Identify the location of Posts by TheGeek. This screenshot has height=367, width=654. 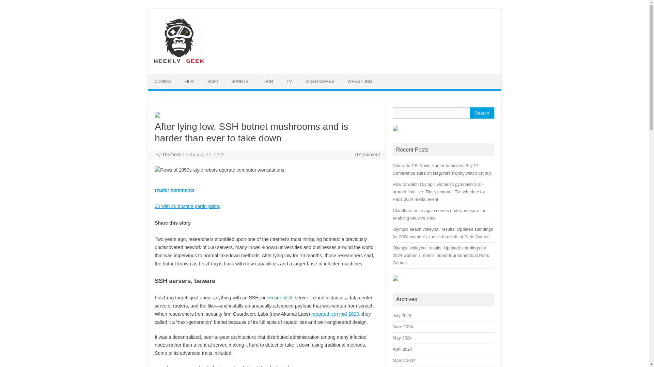
(172, 155).